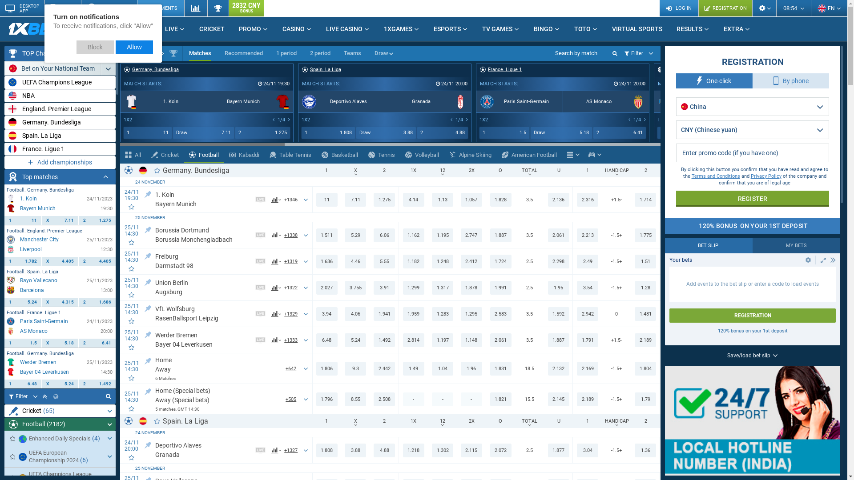 This screenshot has width=854, height=480. What do you see at coordinates (133, 155) in the screenshot?
I see `All` at bounding box center [133, 155].